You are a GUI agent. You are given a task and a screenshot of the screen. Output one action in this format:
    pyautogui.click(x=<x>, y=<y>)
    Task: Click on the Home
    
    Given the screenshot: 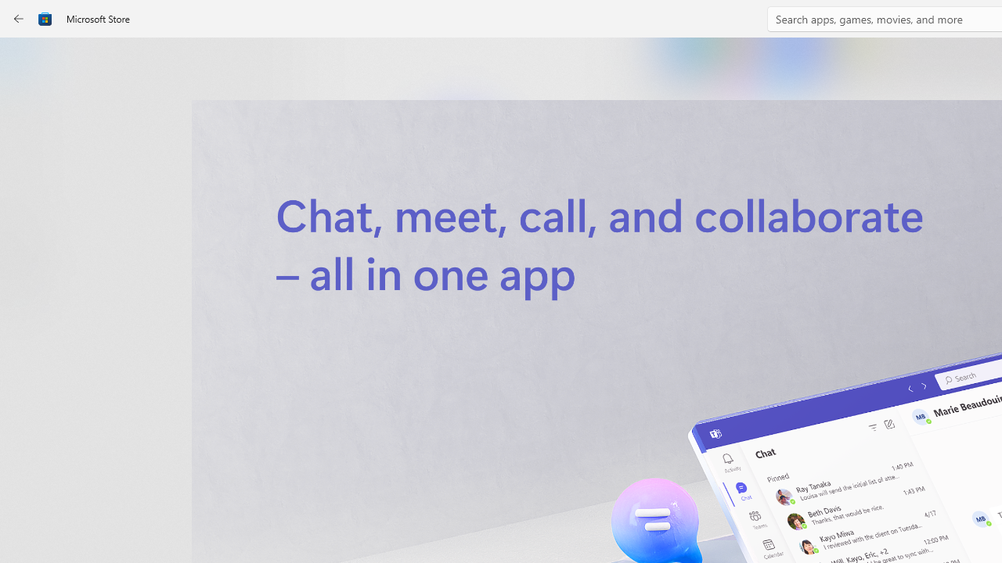 What is the action you would take?
    pyautogui.click(x=28, y=62)
    